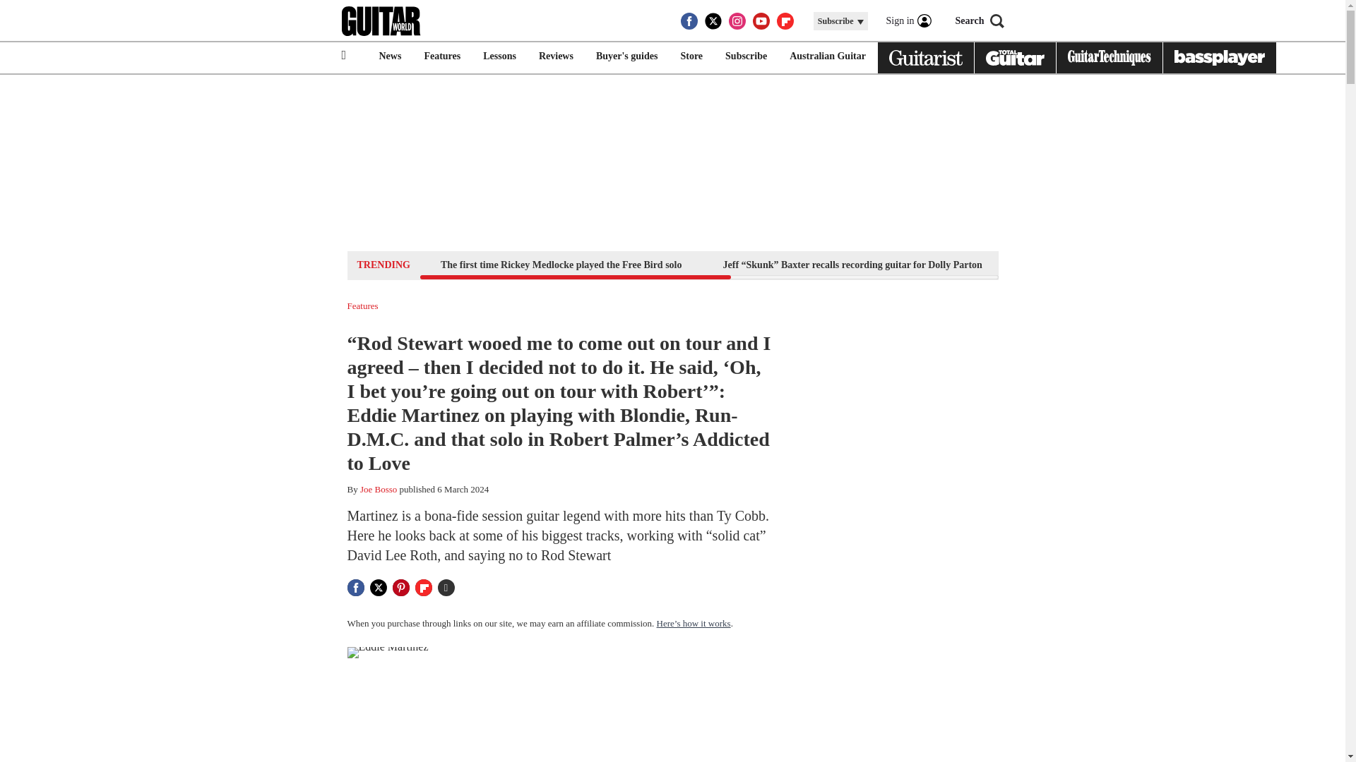  I want to click on The first time Rickey Medlocke played the Free Bird solo, so click(561, 264).